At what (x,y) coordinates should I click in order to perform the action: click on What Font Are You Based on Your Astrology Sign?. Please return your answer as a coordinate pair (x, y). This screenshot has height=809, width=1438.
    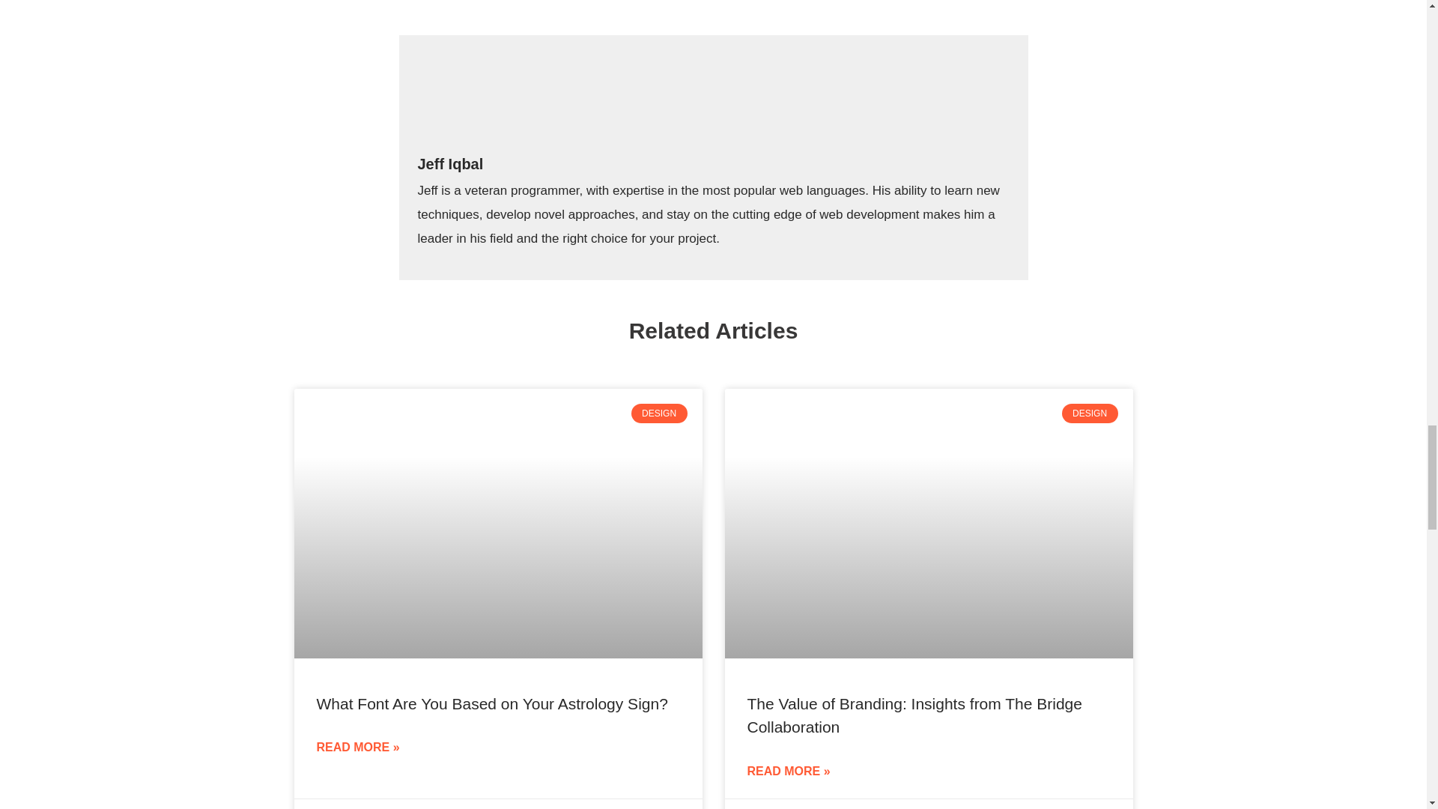
    Looking at the image, I should click on (491, 703).